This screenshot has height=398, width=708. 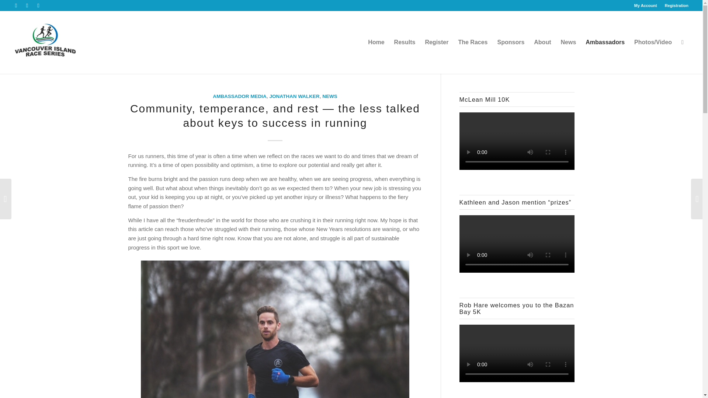 What do you see at coordinates (15, 6) in the screenshot?
I see `X` at bounding box center [15, 6].